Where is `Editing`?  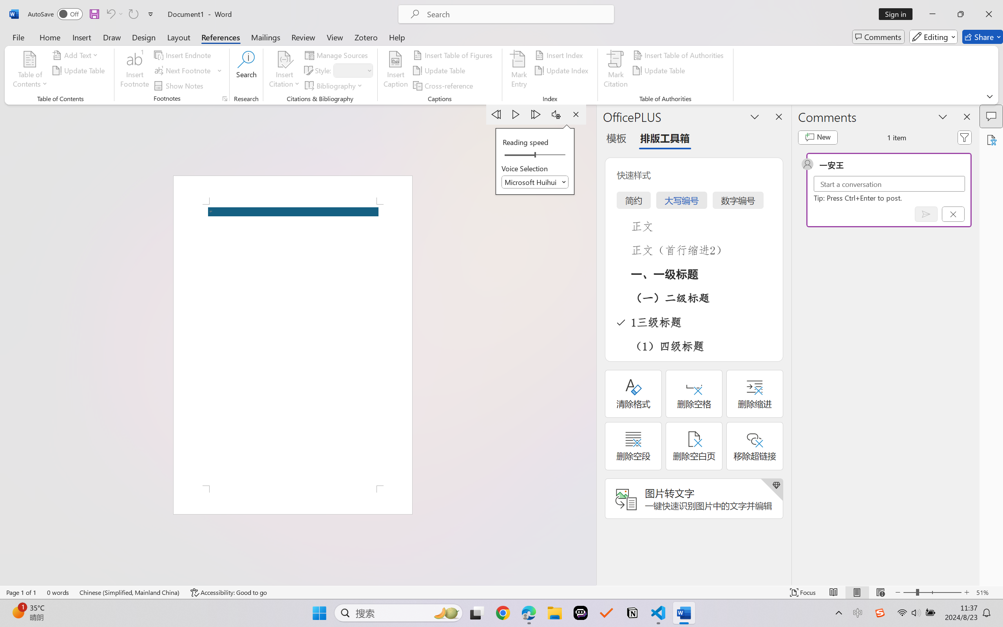
Editing is located at coordinates (933, 37).